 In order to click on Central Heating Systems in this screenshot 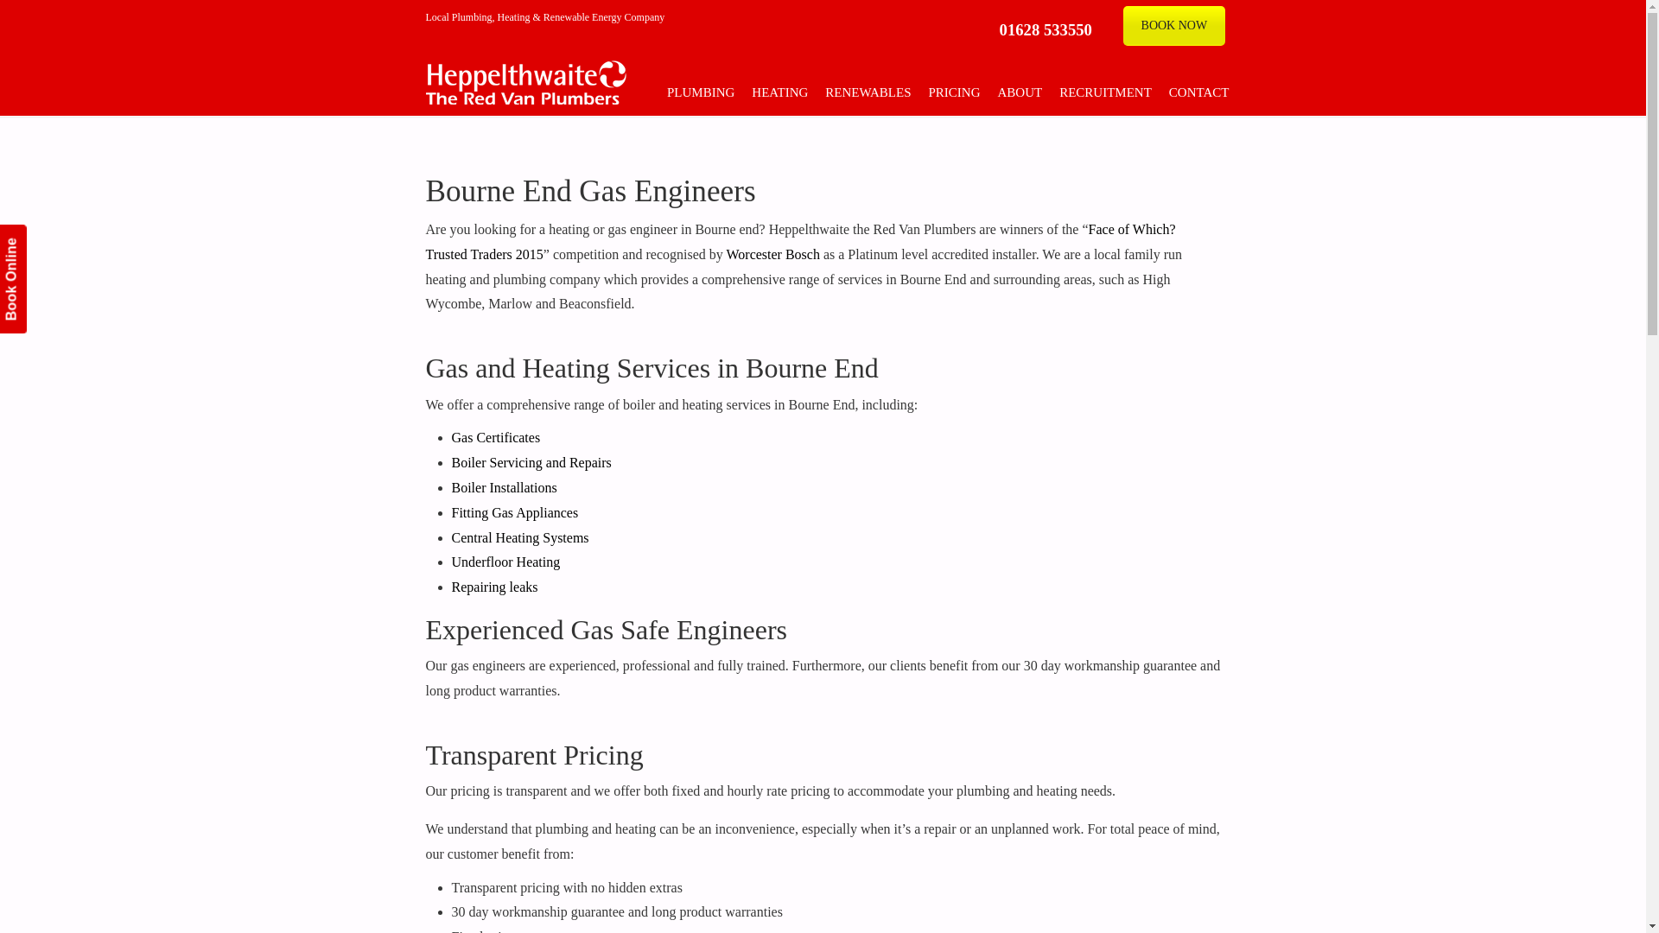, I will do `click(520, 537)`.